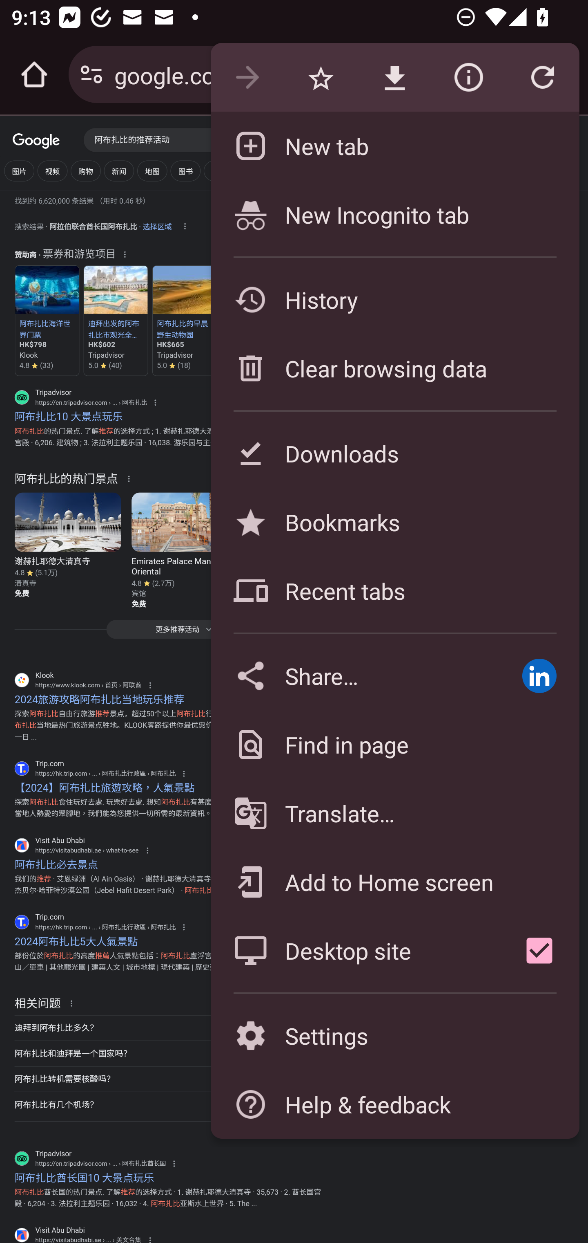  Describe the element at coordinates (394, 882) in the screenshot. I see `Add to Home screen` at that location.